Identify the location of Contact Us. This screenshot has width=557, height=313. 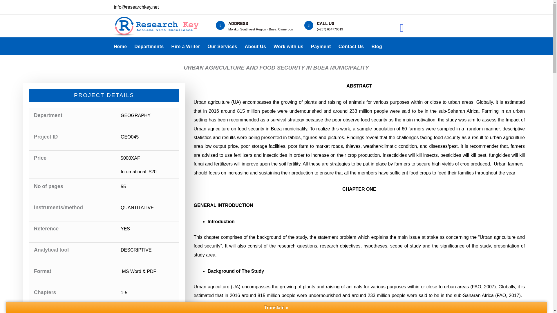
(351, 46).